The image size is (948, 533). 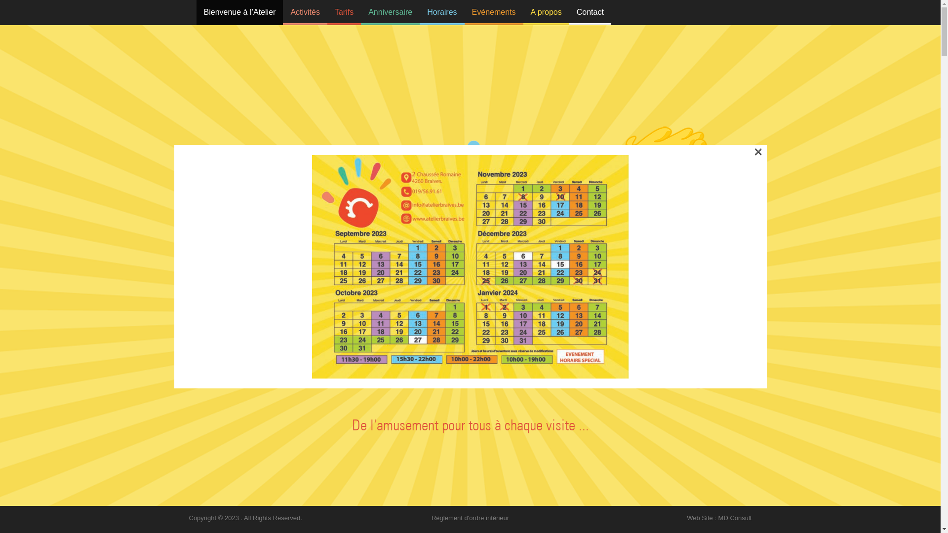 I want to click on Skip to content, so click(x=223, y=6).